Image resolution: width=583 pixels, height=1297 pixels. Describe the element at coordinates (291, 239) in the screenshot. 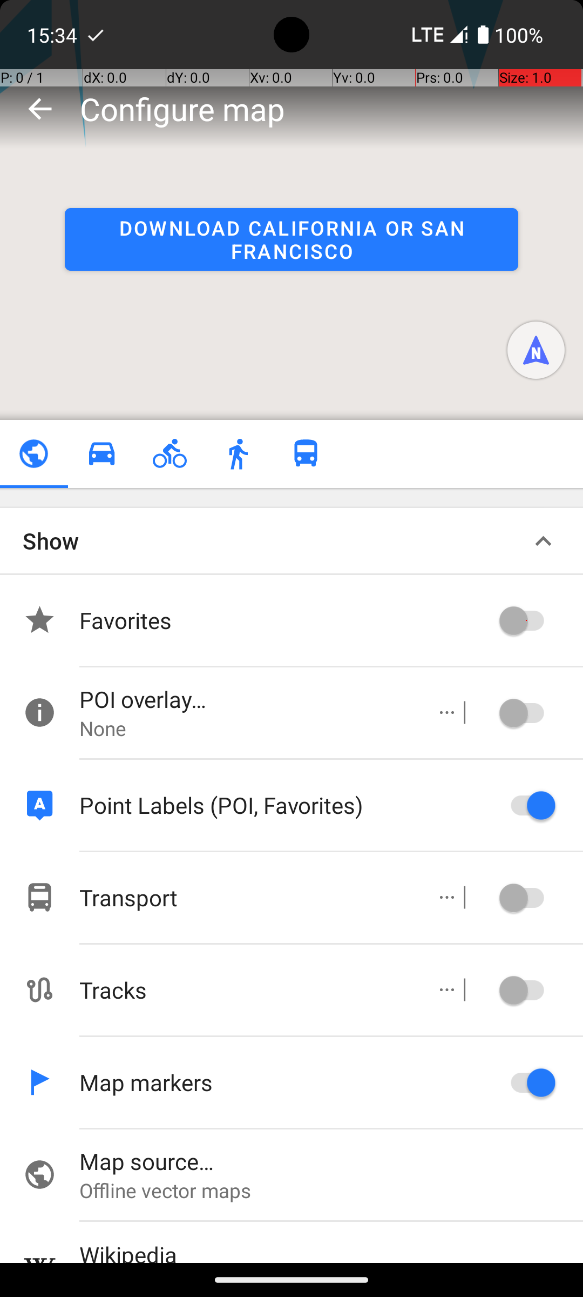

I see `DOWNLOAD CALIFORNIA OR SAN FRANCISCO` at that location.